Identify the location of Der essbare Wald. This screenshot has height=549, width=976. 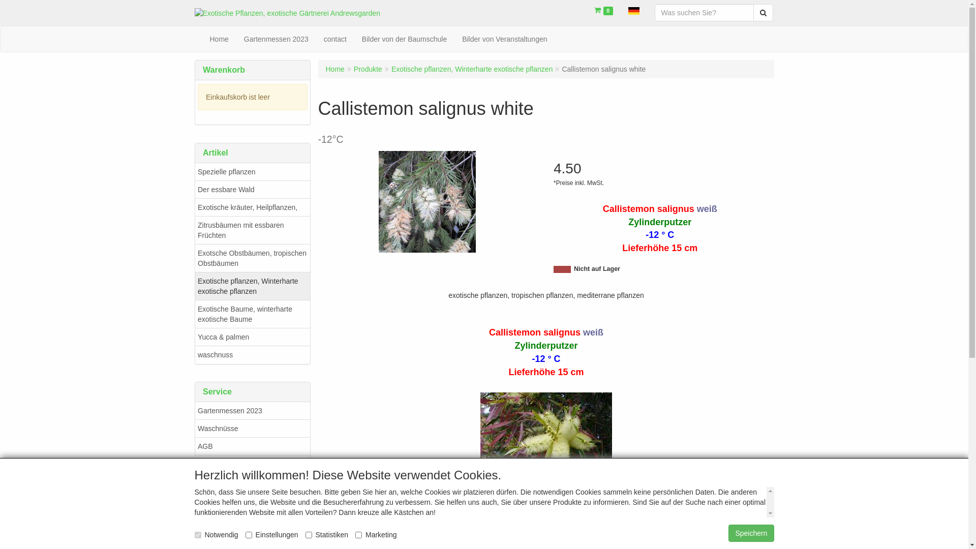
(253, 189).